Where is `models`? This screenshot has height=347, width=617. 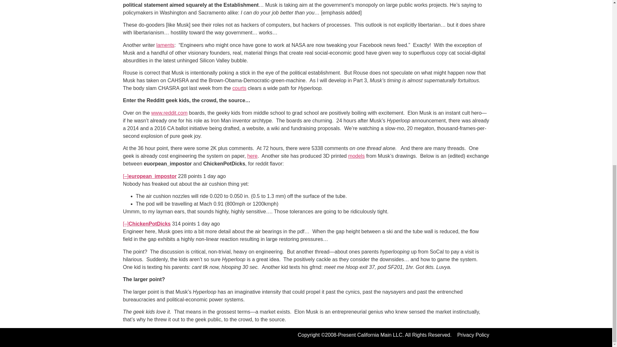
models is located at coordinates (356, 156).